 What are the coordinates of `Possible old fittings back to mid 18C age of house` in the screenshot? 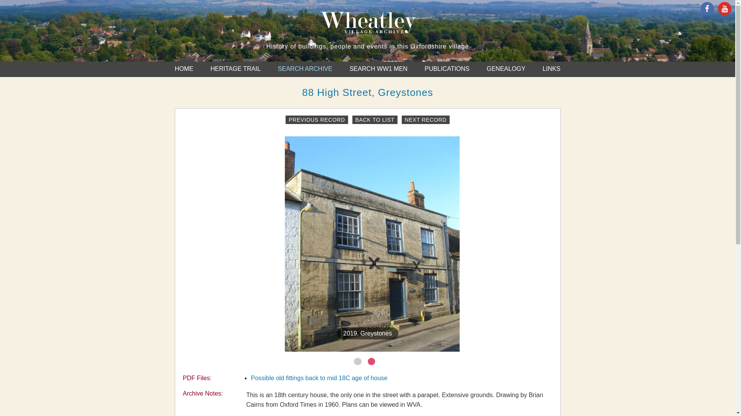 It's located at (319, 378).